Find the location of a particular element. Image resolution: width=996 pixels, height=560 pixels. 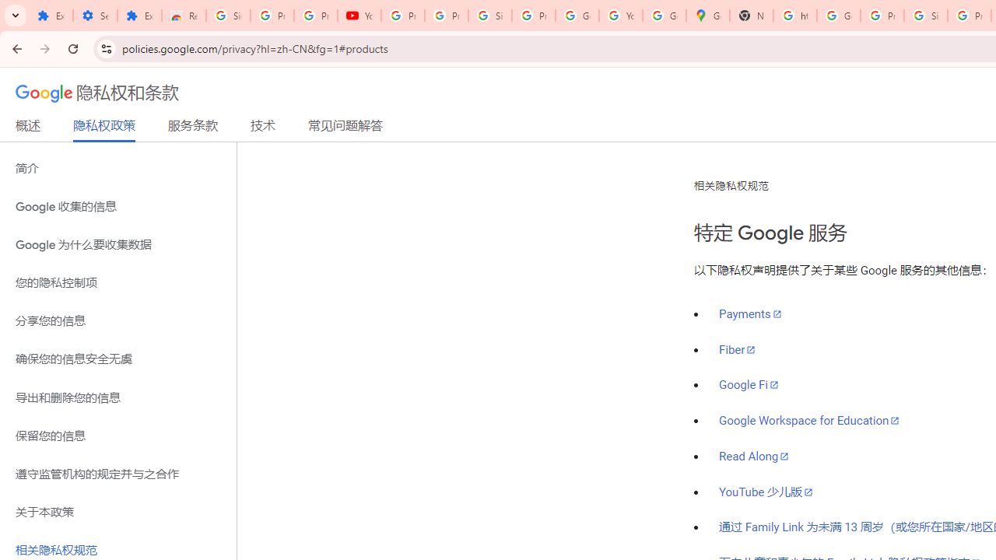

YouTube is located at coordinates (359, 16).